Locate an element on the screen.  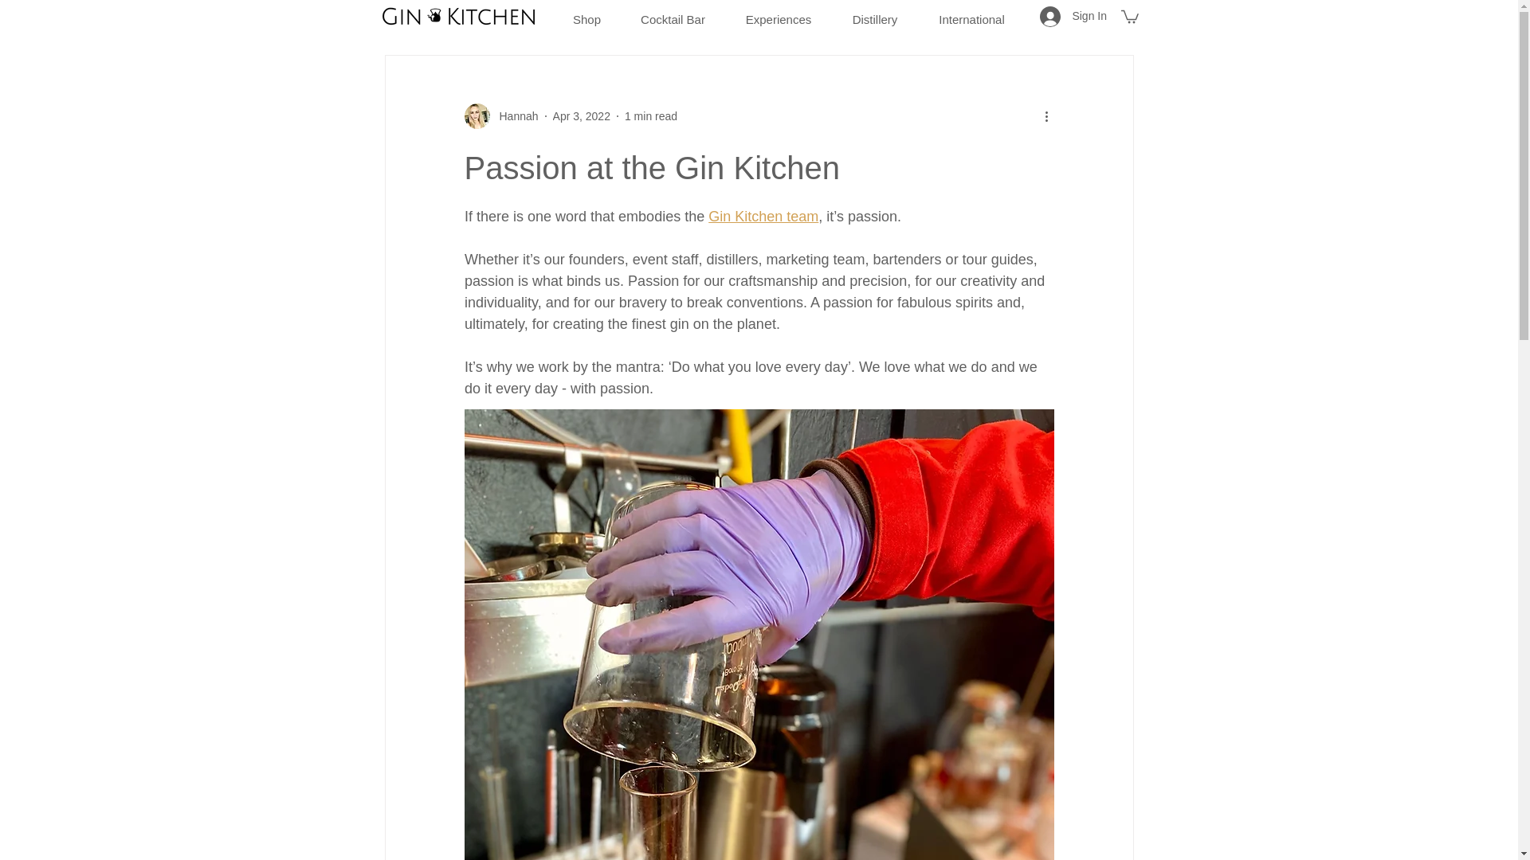
Apr 3, 2022 is located at coordinates (582, 116).